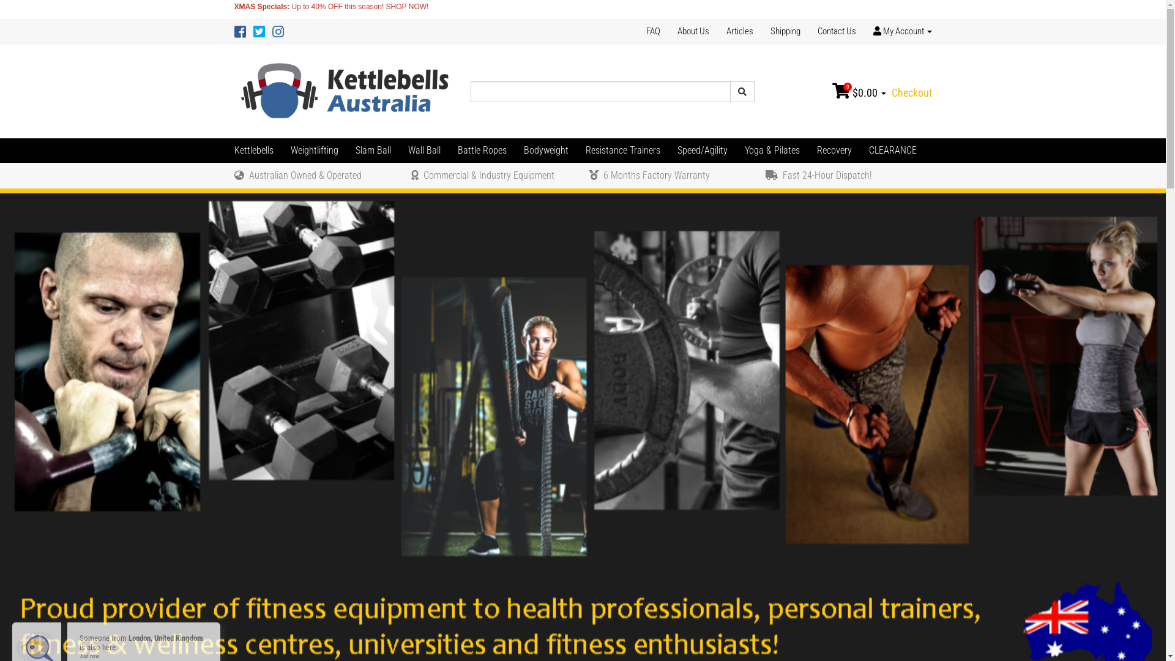 The width and height of the screenshot is (1175, 661). What do you see at coordinates (373, 151) in the screenshot?
I see `Slam Ball` at bounding box center [373, 151].